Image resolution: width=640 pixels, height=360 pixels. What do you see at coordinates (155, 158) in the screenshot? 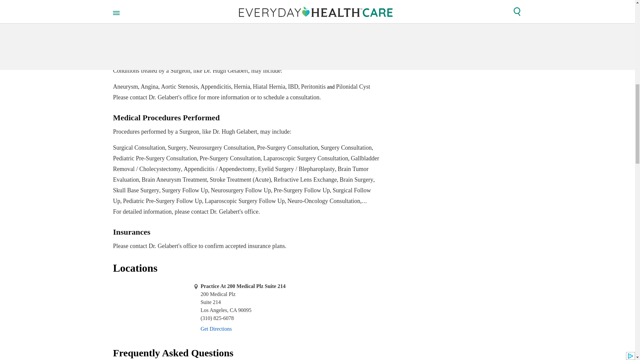
I see `Pediatric Pre-Surgery Consultation` at bounding box center [155, 158].